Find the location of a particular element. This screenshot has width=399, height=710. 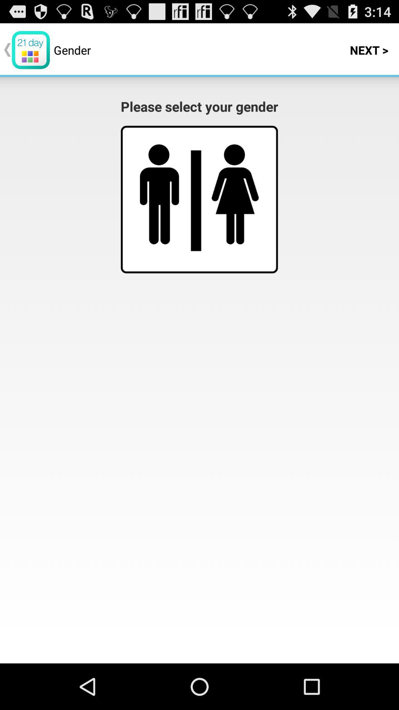

click on left figure is located at coordinates (160, 194).